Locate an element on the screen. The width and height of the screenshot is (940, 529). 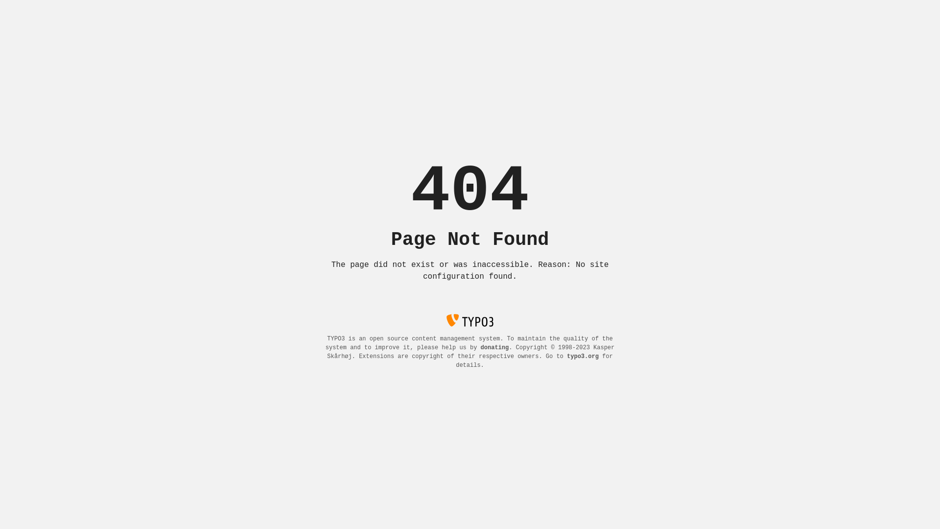
typo3.org is located at coordinates (583, 357).